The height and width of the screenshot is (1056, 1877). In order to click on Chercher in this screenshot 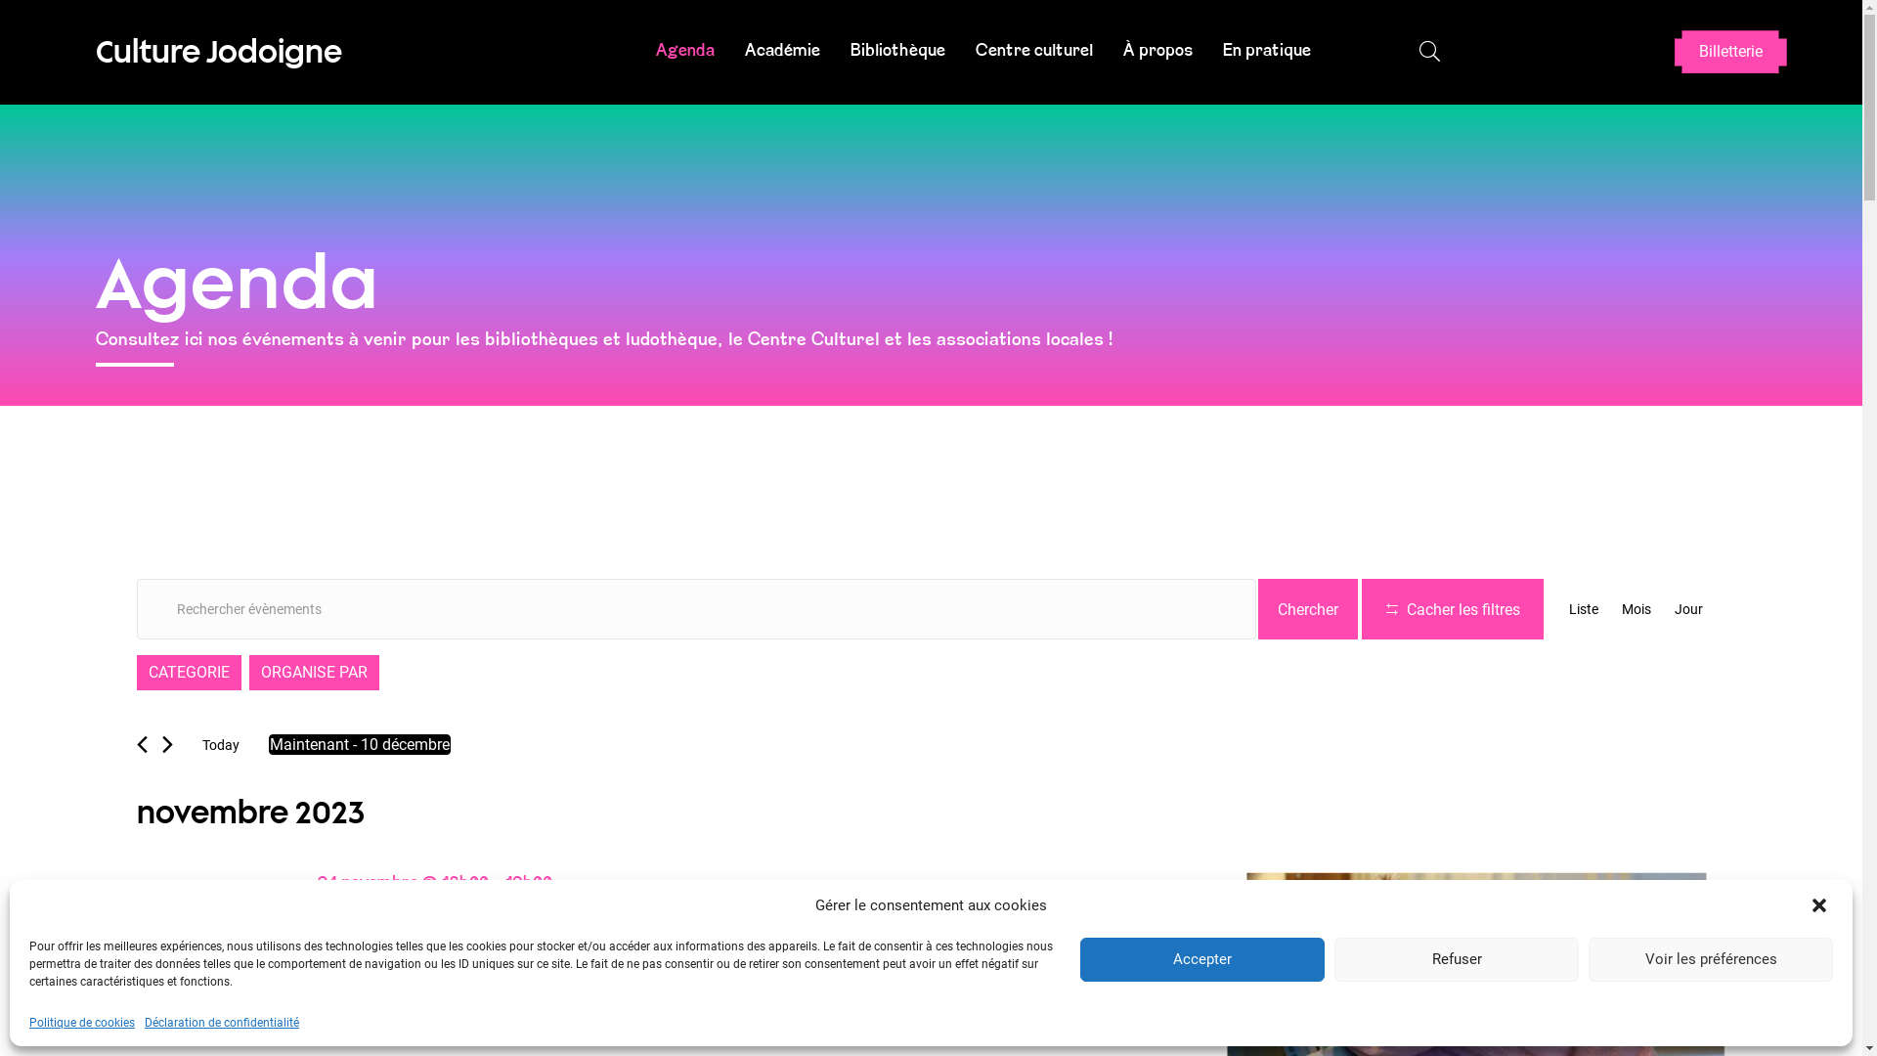, I will do `click(1307, 609)`.